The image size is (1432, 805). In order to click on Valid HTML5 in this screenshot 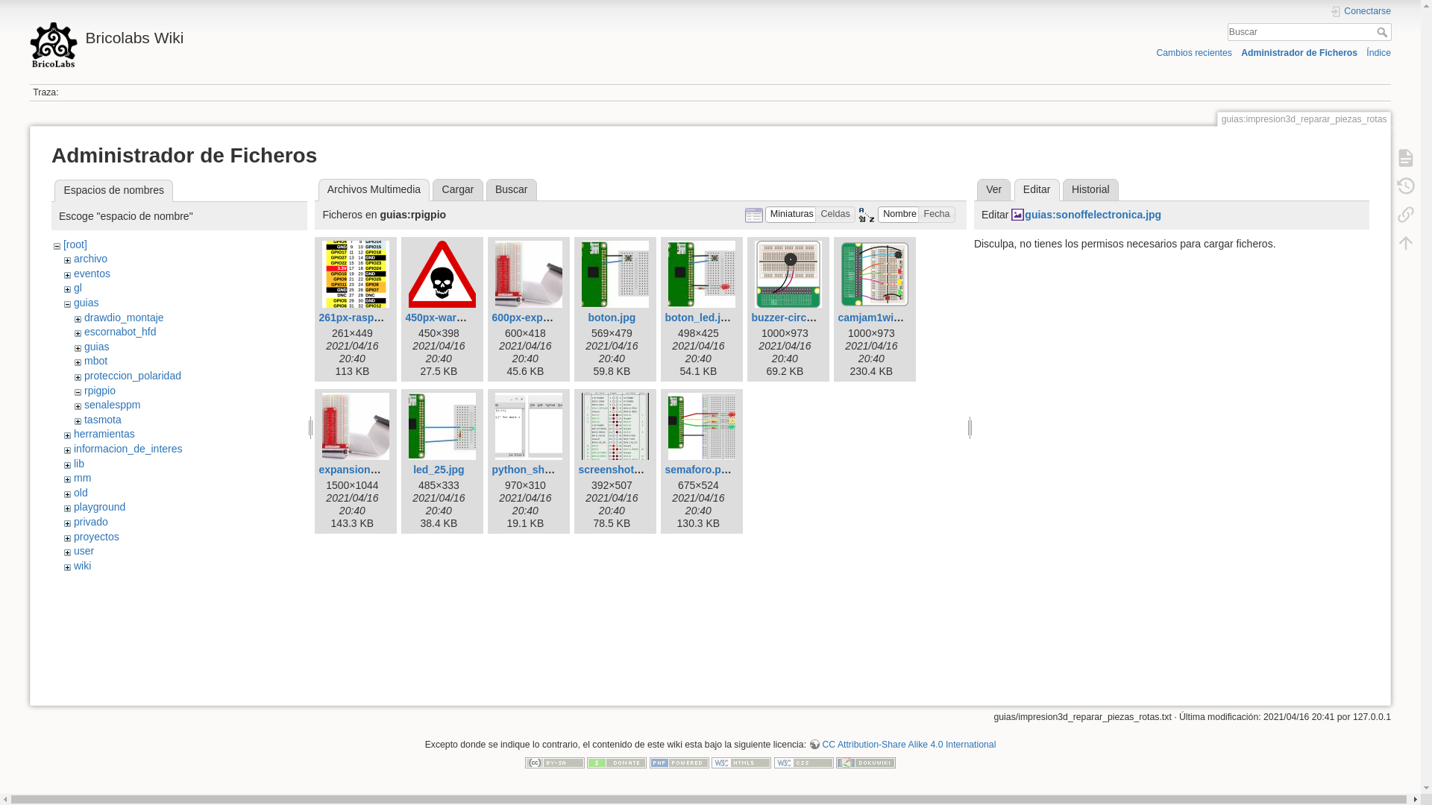, I will do `click(741, 762)`.